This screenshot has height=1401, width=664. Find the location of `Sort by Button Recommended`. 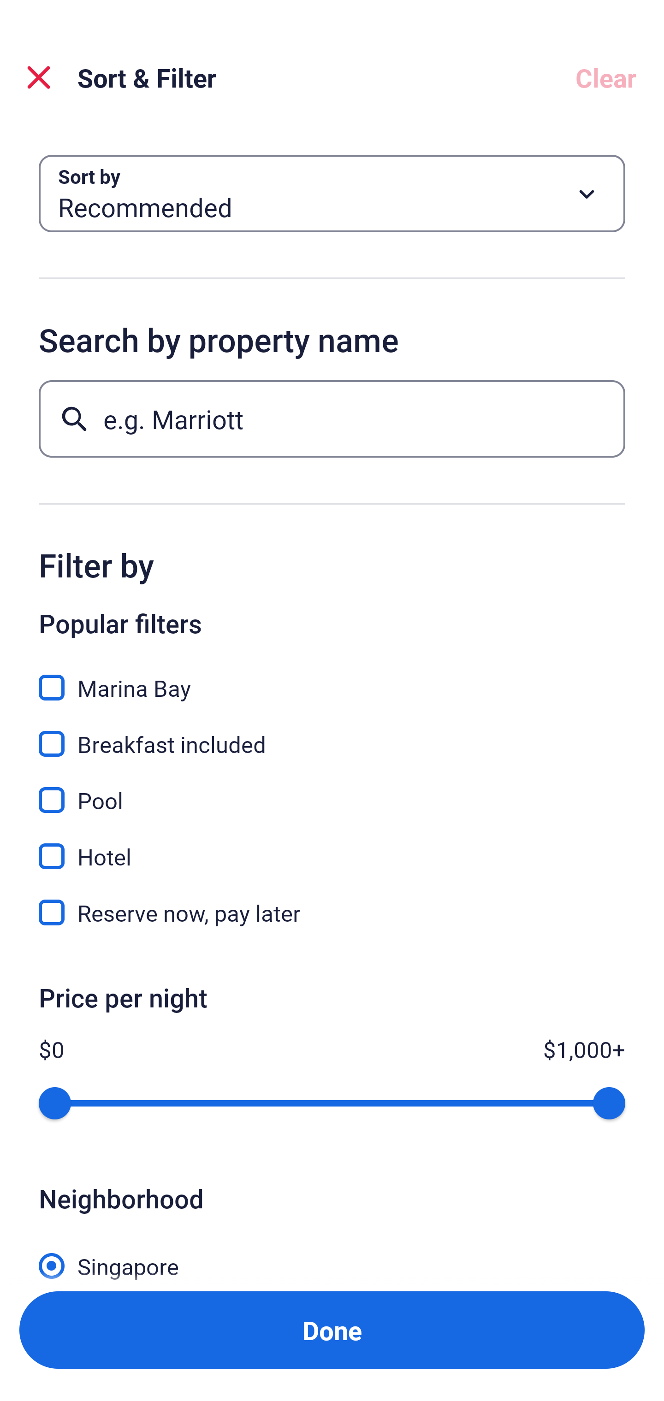

Sort by Button Recommended is located at coordinates (332, 194).